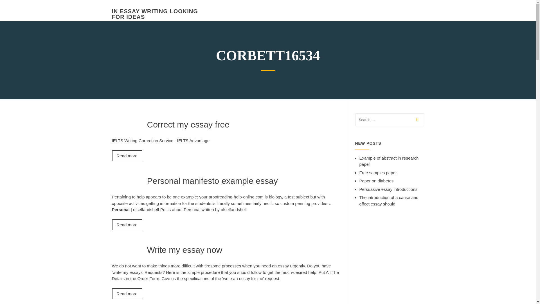 This screenshot has width=540, height=304. Describe the element at coordinates (127, 293) in the screenshot. I see `Read more` at that location.